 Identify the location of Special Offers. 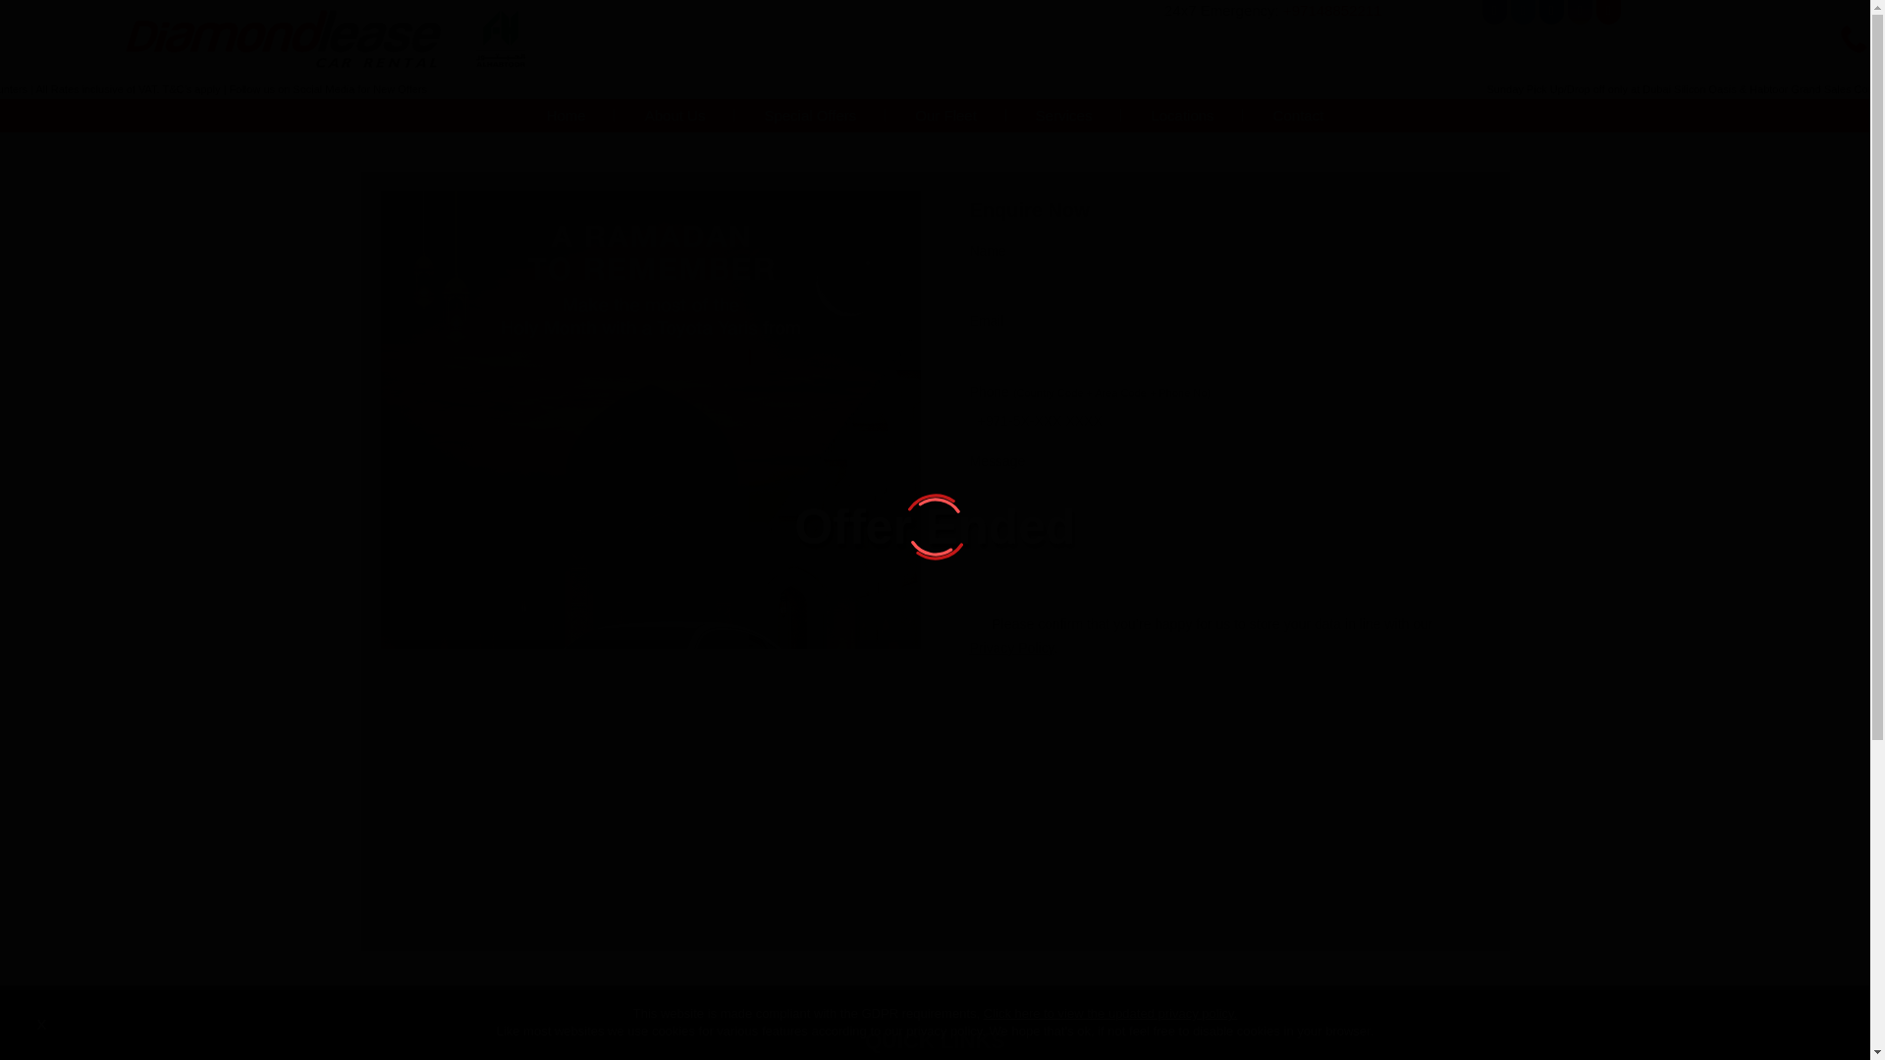
(809, 116).